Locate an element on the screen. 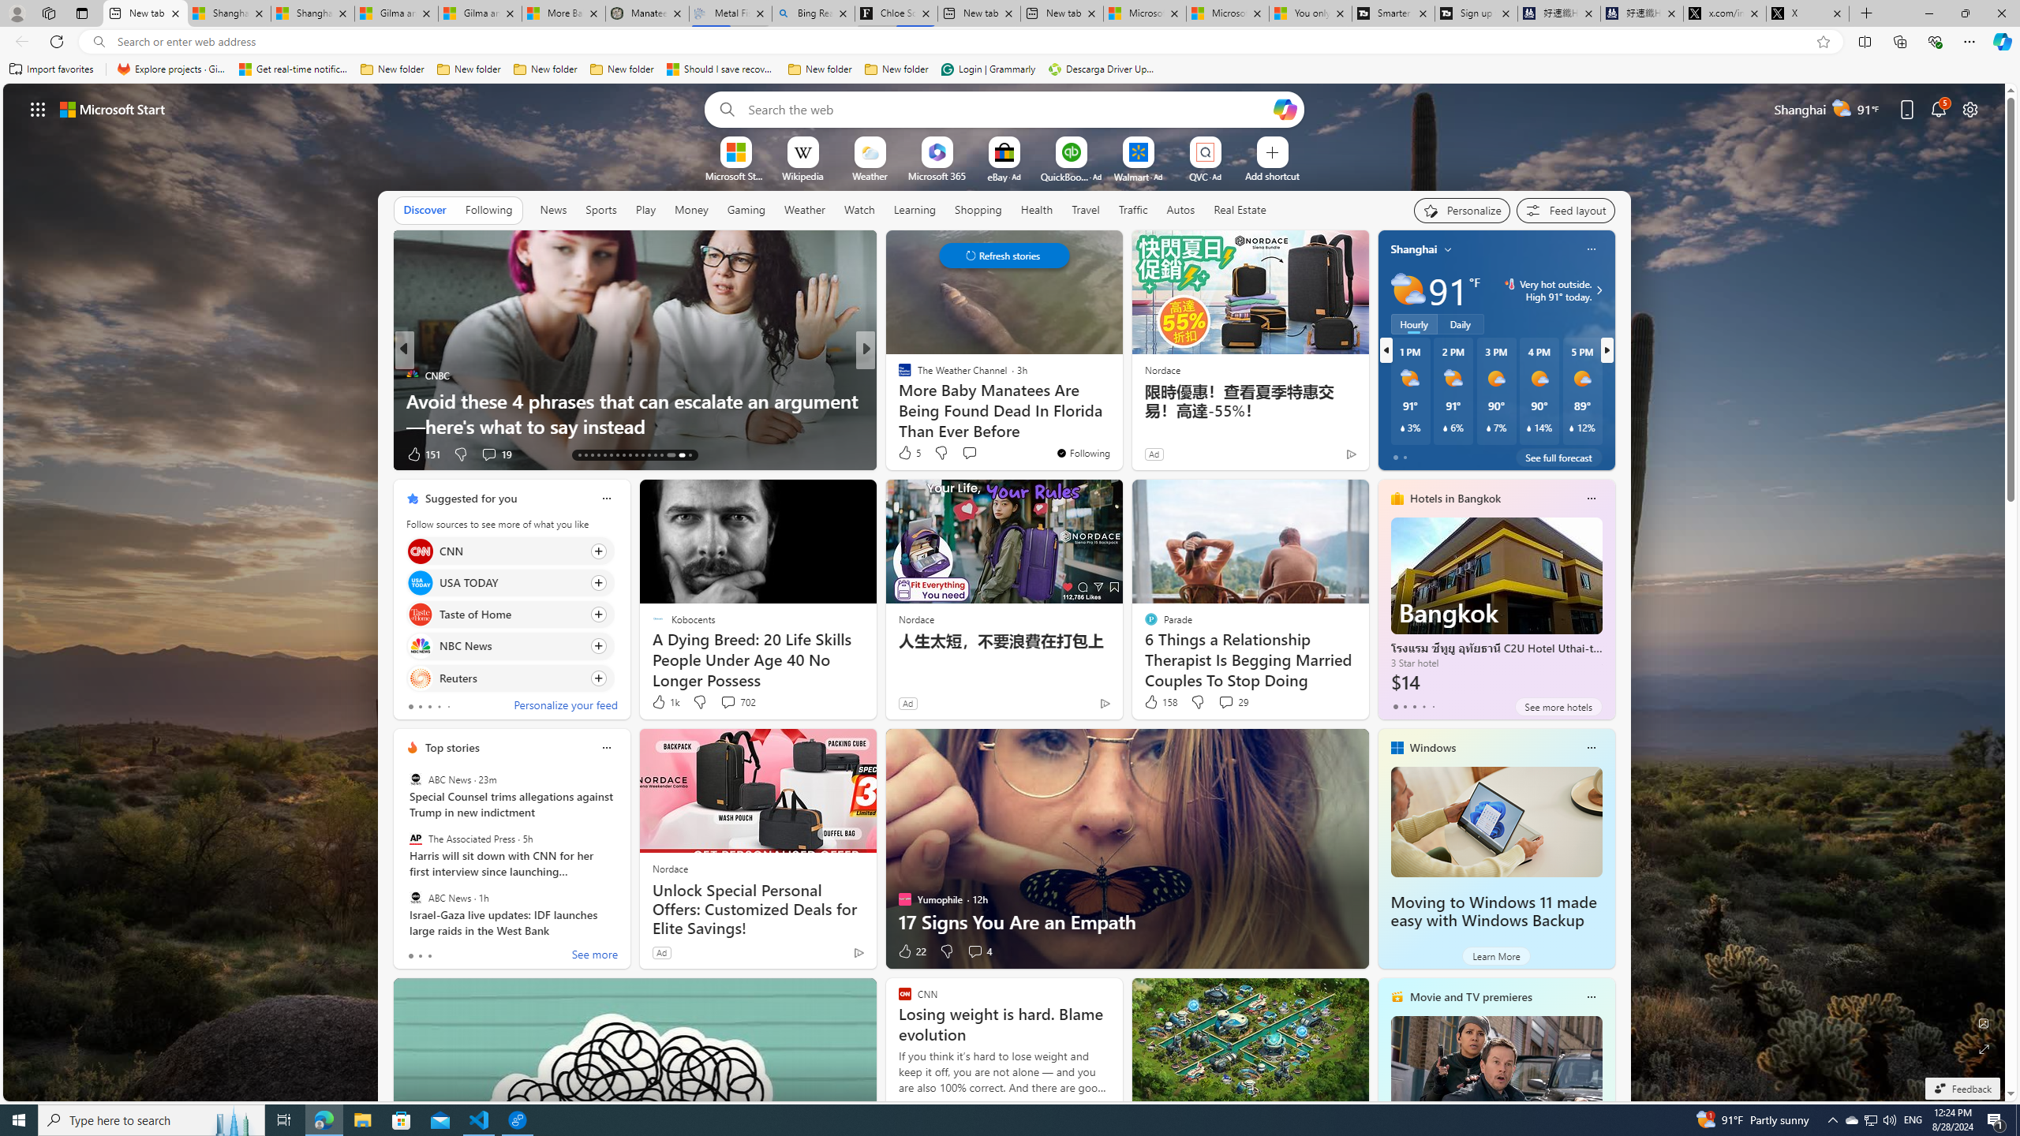 This screenshot has width=2020, height=1136. View comments 702 Comment is located at coordinates (737, 702).